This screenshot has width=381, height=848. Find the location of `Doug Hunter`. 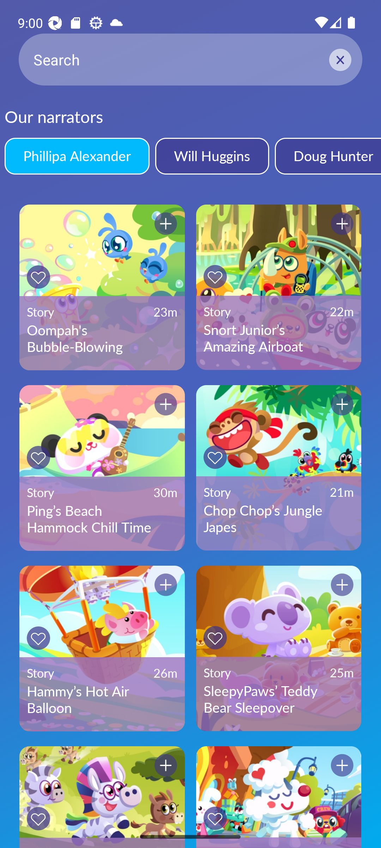

Doug Hunter is located at coordinates (328, 156).